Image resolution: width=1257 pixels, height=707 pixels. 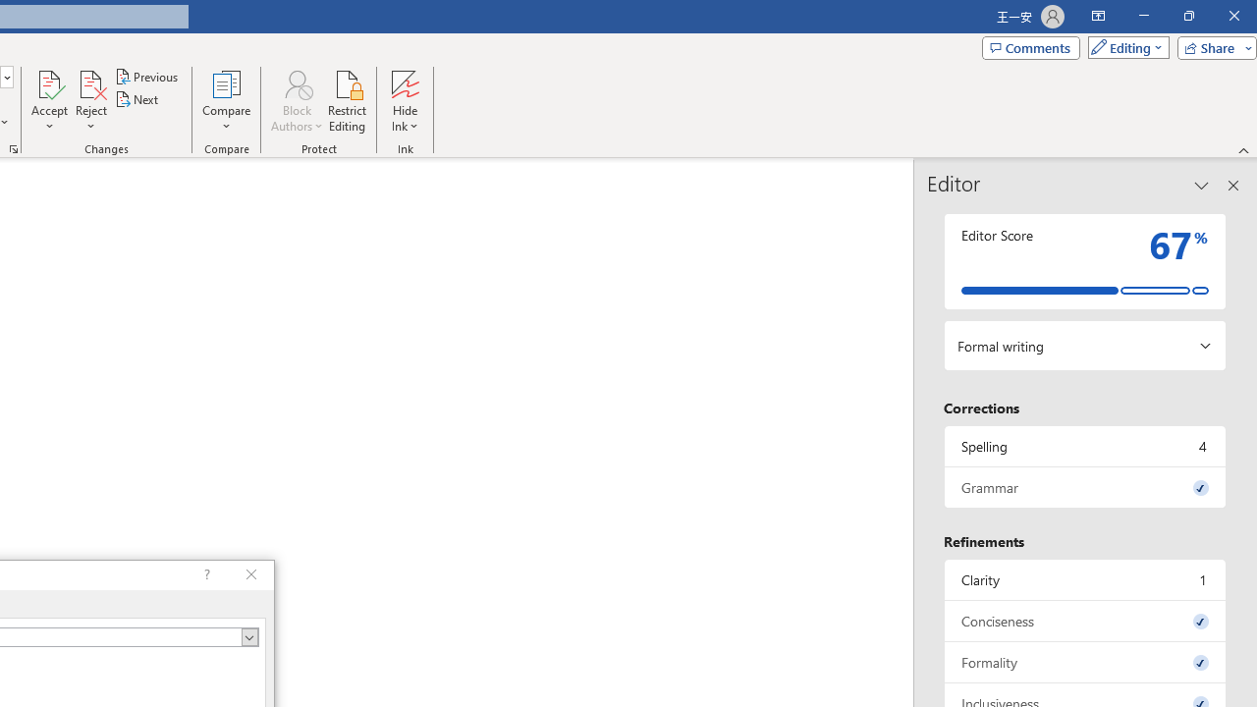 I want to click on Hide Ink, so click(x=405, y=100).